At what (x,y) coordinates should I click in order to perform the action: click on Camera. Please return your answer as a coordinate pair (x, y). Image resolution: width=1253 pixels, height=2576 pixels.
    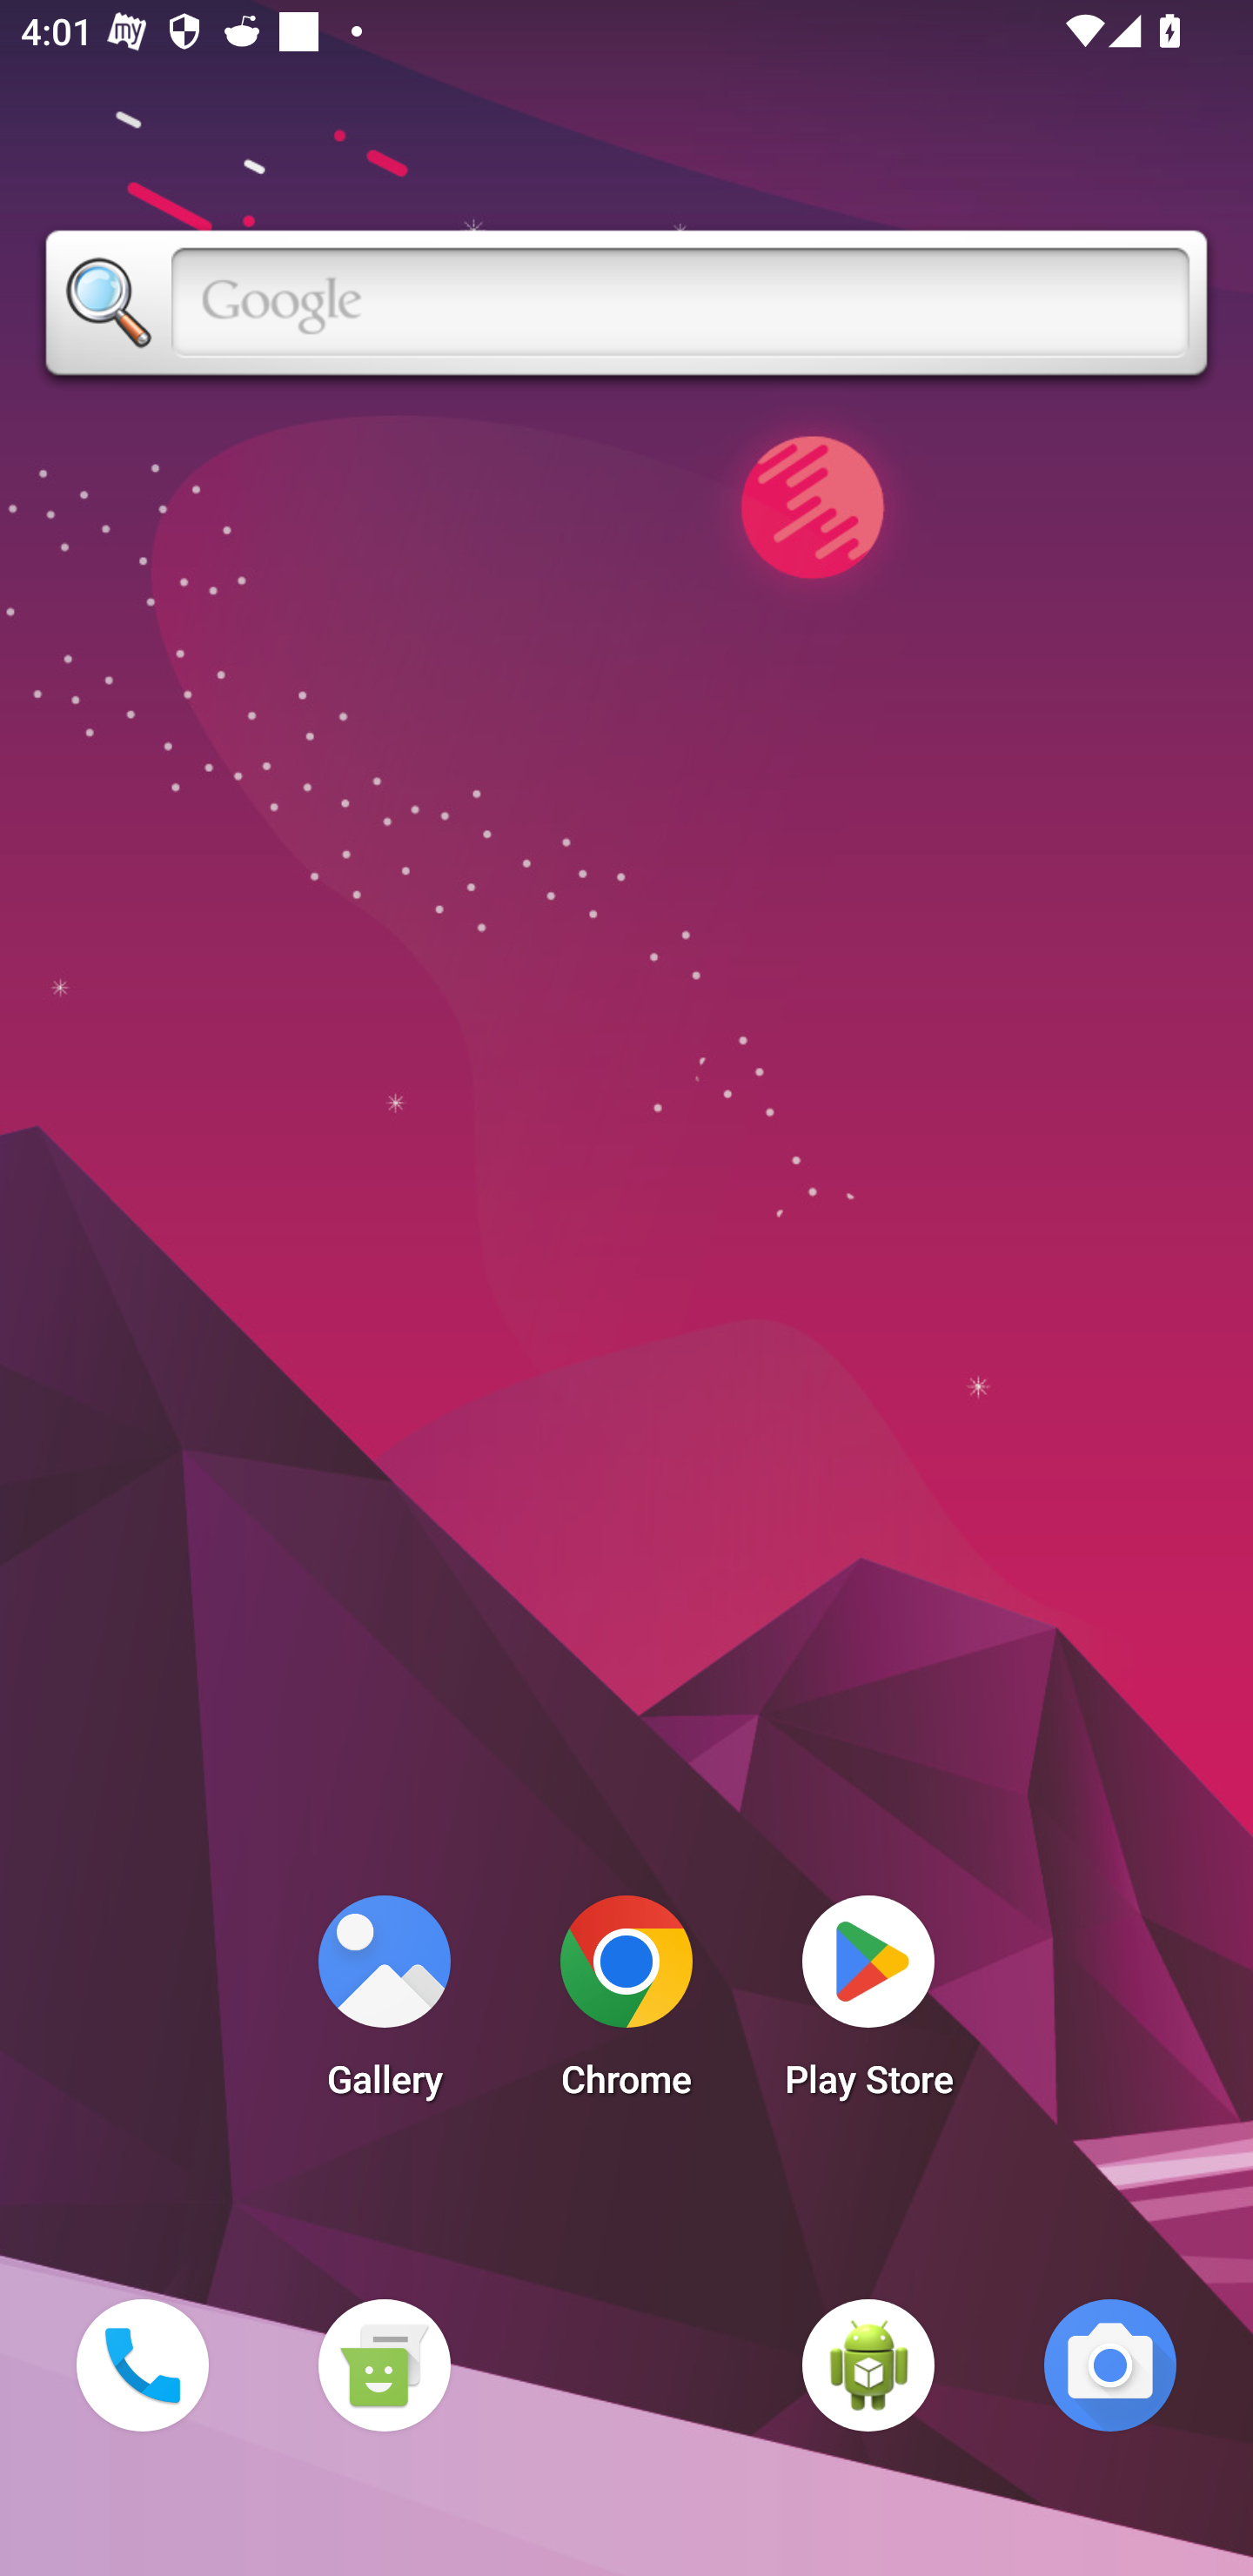
    Looking at the image, I should click on (1110, 2365).